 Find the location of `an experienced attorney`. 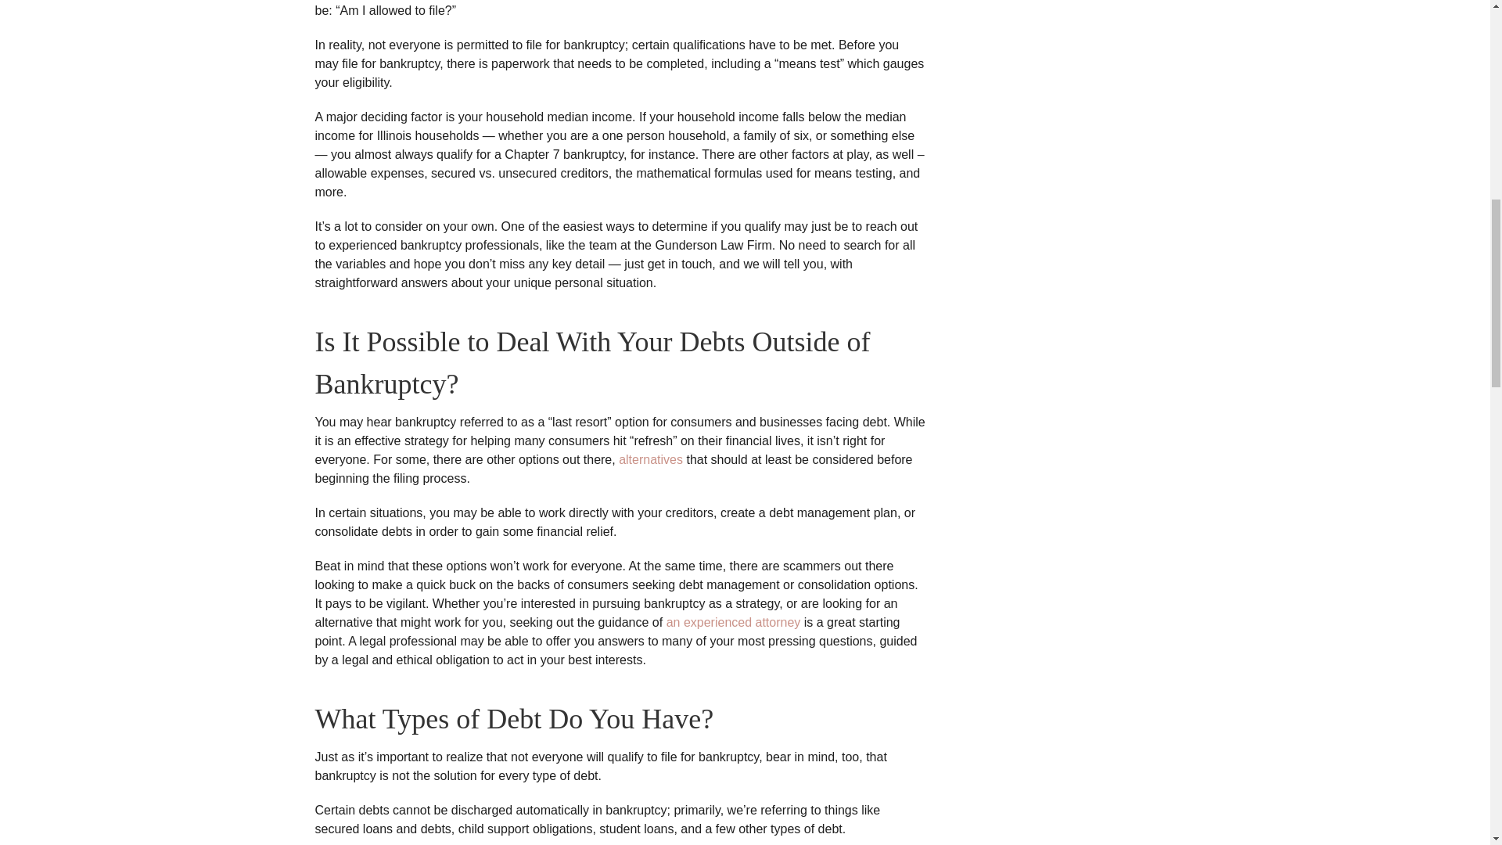

an experienced attorney is located at coordinates (734, 622).